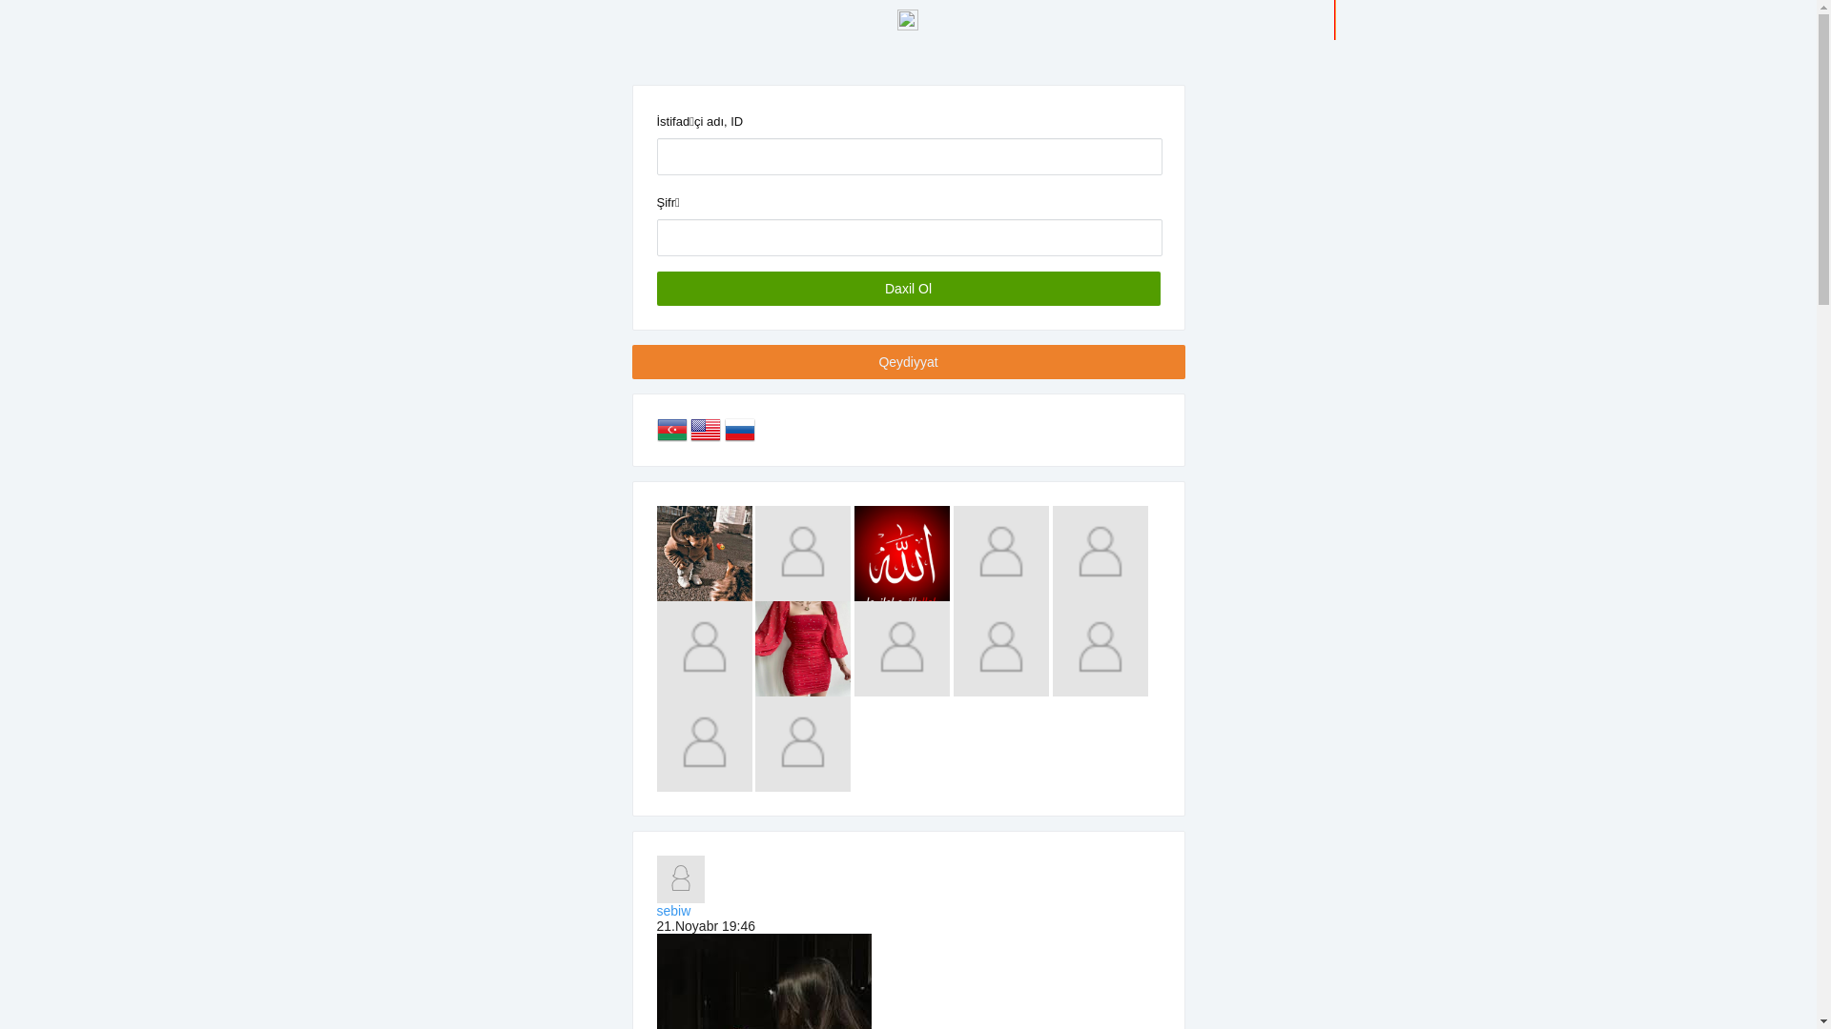  I want to click on sebiw, so click(673, 911).